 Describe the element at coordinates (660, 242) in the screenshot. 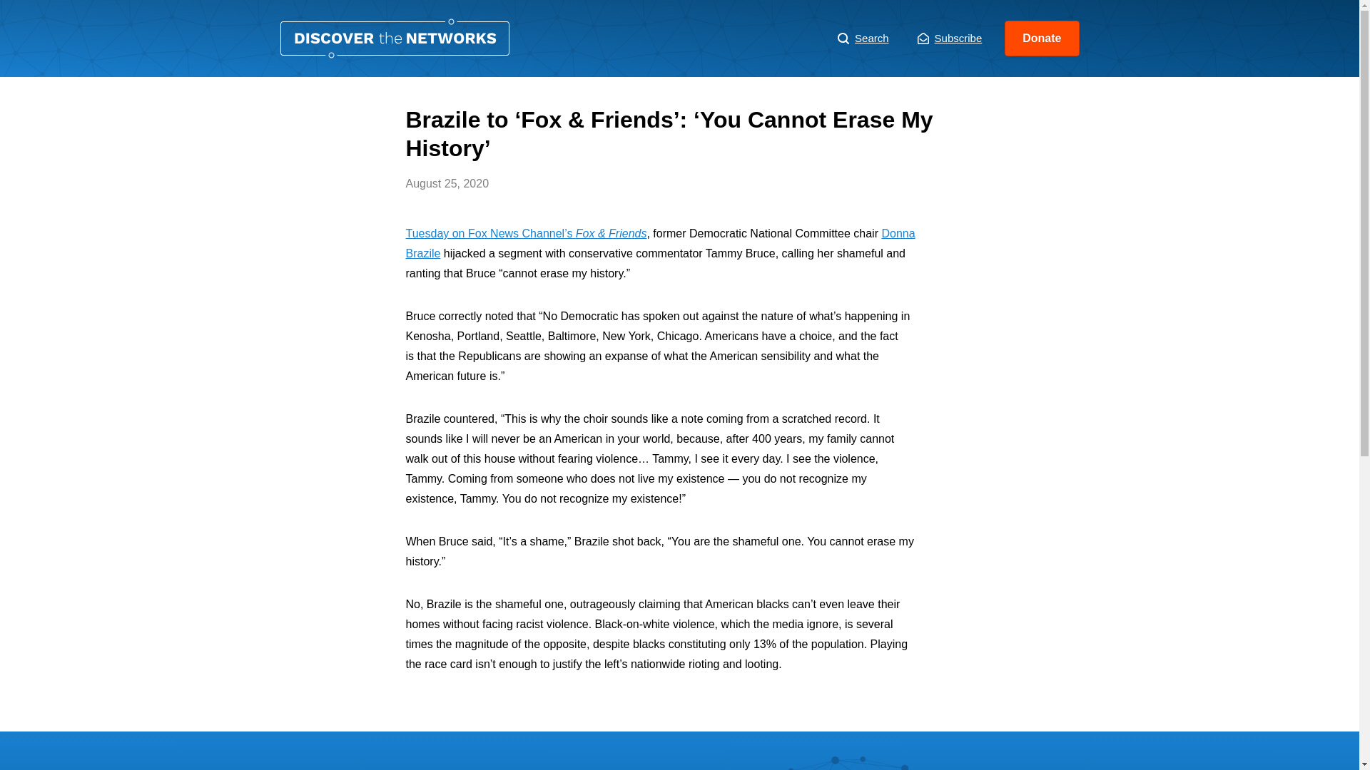

I see `Donna Brazile` at that location.